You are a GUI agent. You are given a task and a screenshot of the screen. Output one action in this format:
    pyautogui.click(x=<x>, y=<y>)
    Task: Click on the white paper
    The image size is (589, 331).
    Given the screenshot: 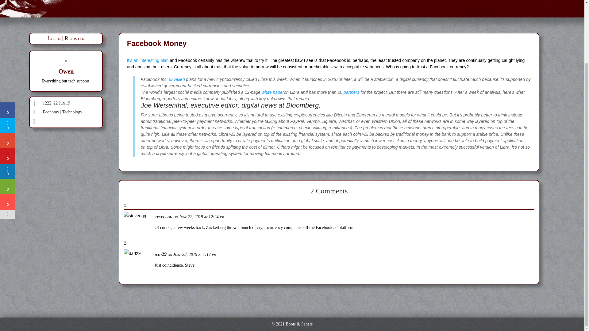 What is the action you would take?
    pyautogui.click(x=272, y=92)
    